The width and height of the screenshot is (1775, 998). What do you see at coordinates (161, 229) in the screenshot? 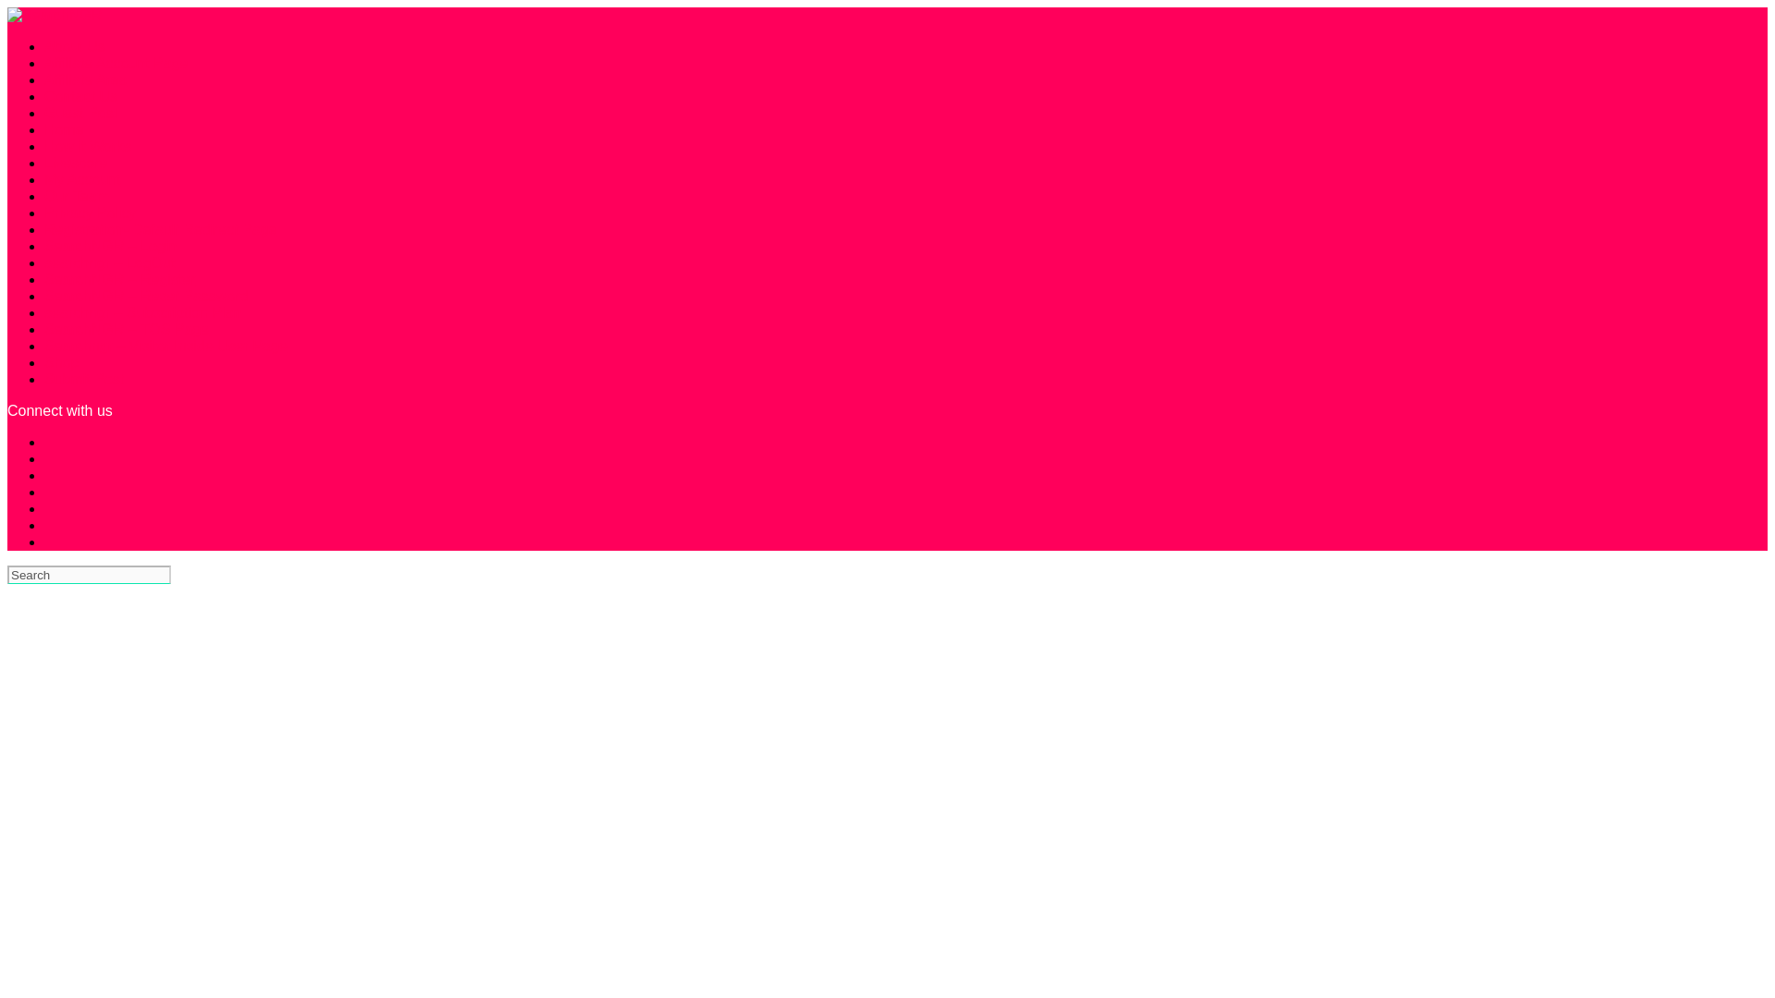
I see `Registration- Default Redirect Page` at bounding box center [161, 229].